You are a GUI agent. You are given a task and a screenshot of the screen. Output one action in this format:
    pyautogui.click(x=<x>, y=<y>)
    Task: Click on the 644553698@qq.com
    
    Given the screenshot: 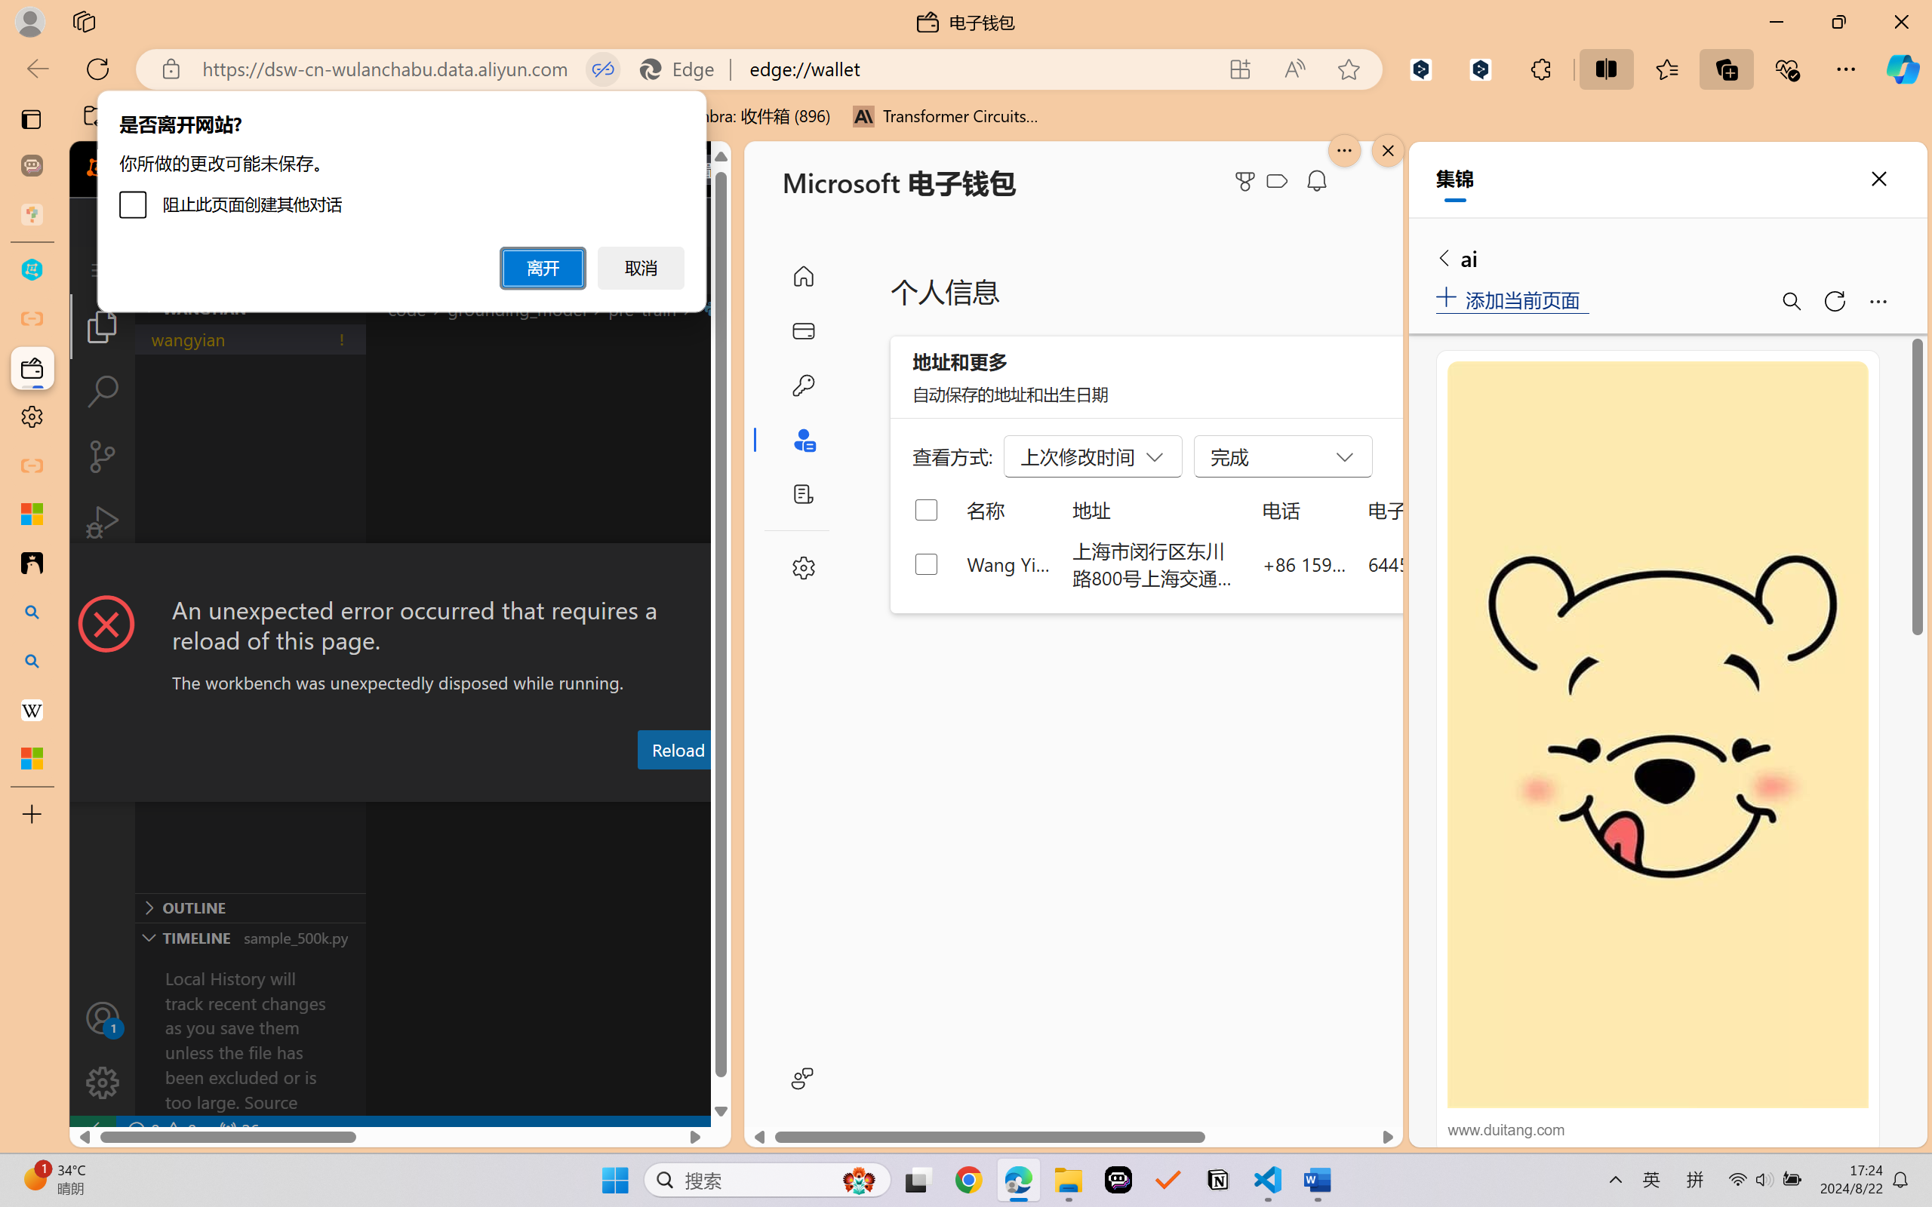 What is the action you would take?
    pyautogui.click(x=1452, y=564)
    